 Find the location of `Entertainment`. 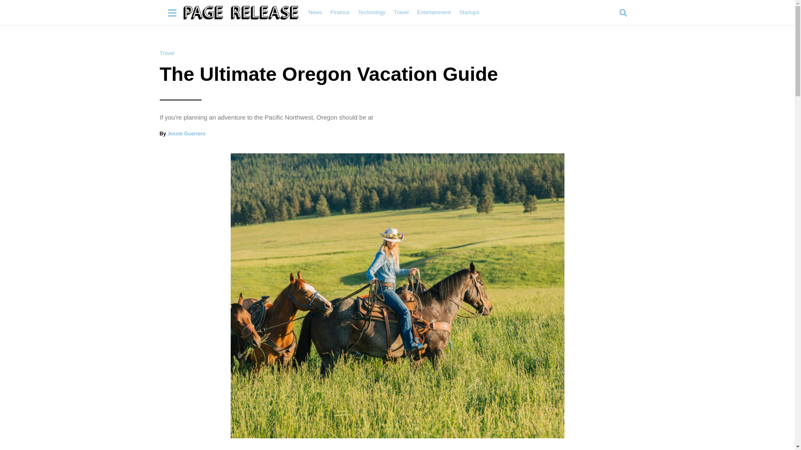

Entertainment is located at coordinates (434, 12).